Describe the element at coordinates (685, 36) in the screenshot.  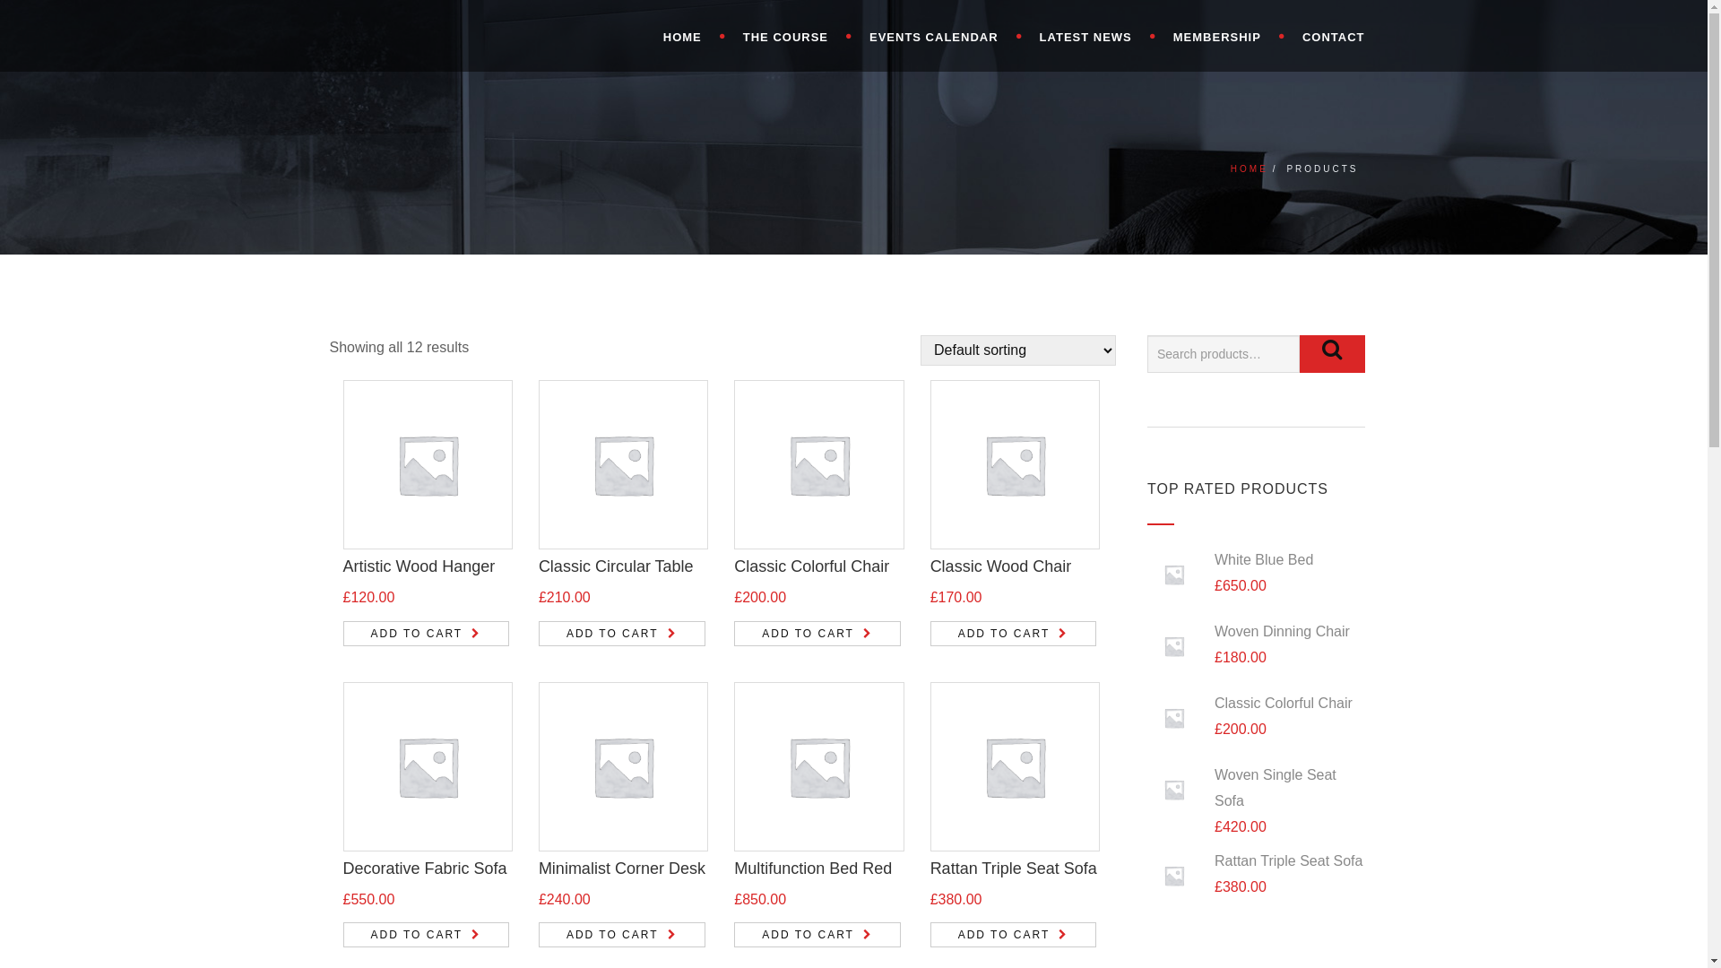
I see `HOME` at that location.